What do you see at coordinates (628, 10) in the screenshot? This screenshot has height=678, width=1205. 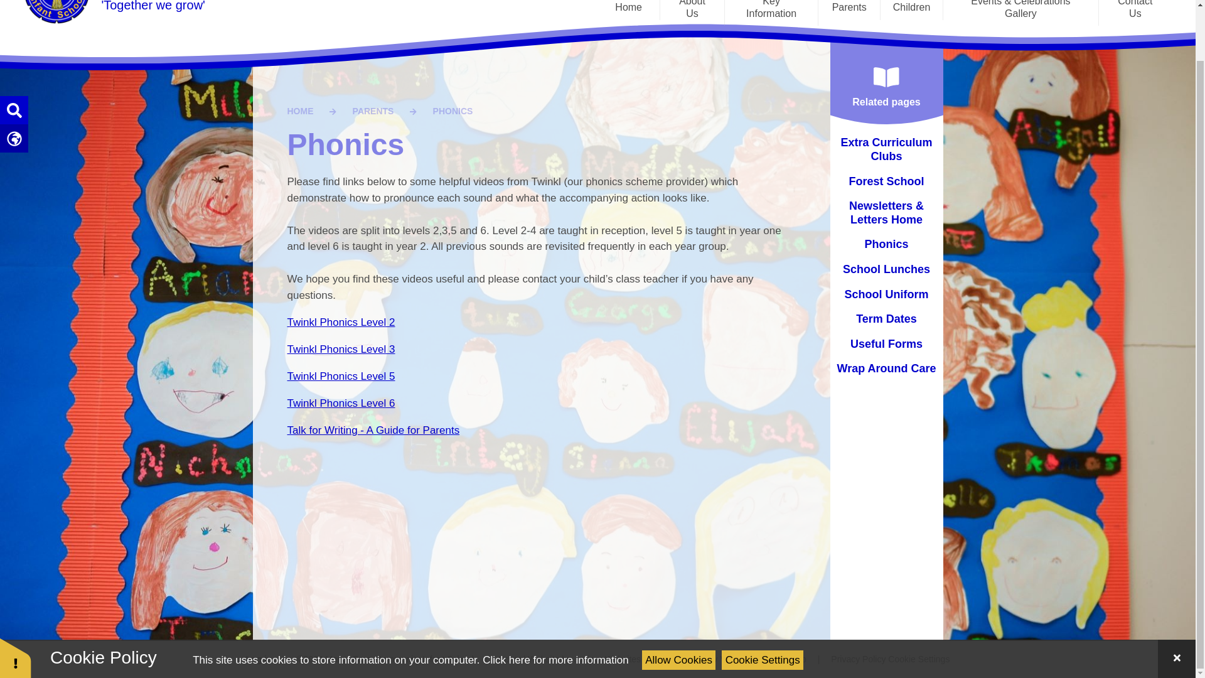 I see `Home` at bounding box center [628, 10].